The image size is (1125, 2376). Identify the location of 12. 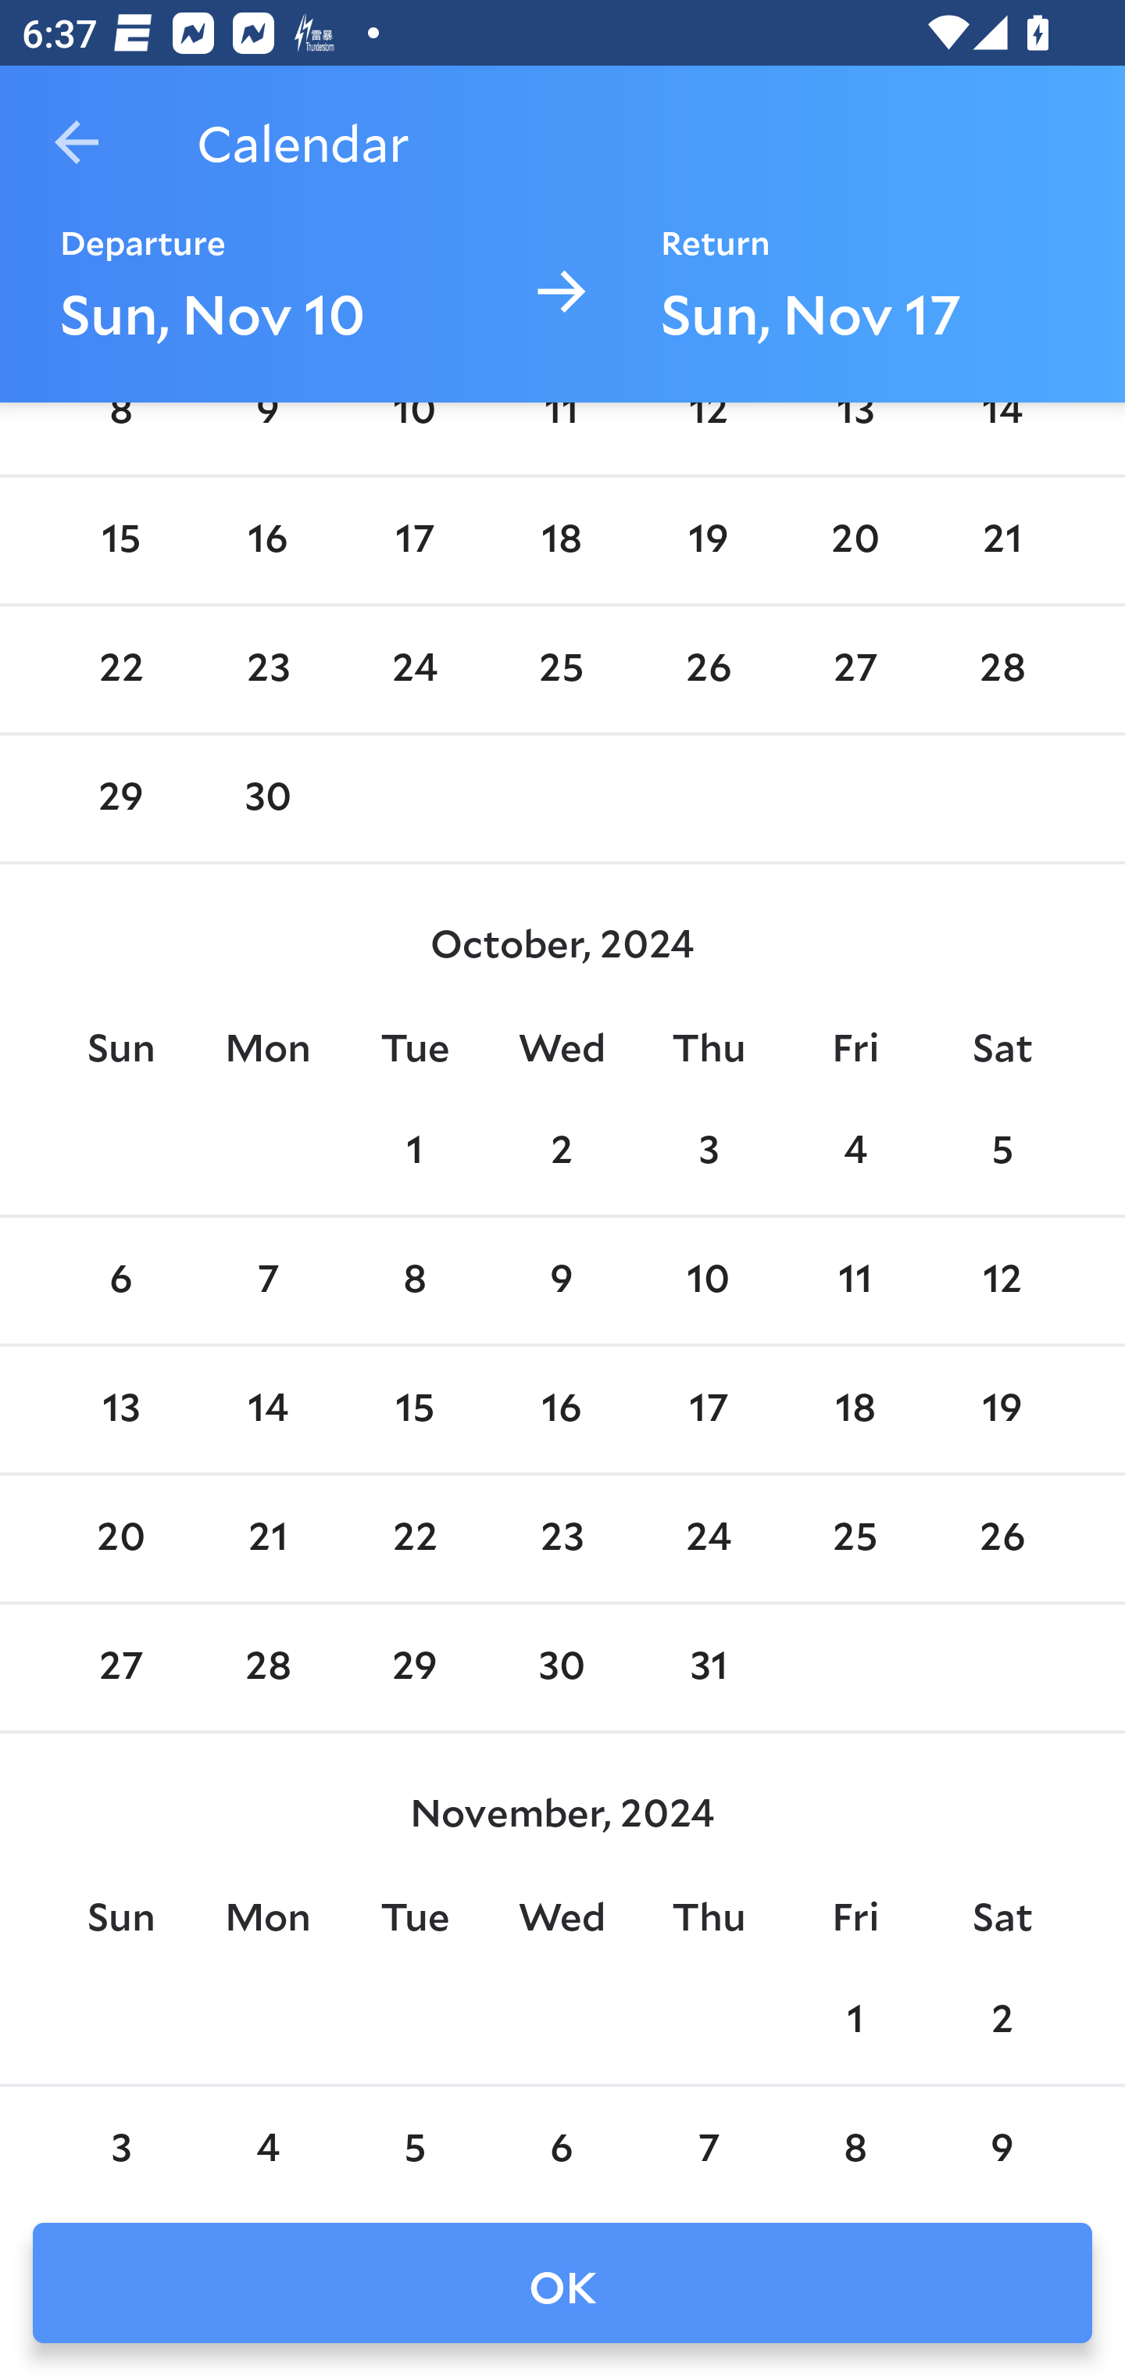
(1002, 1280).